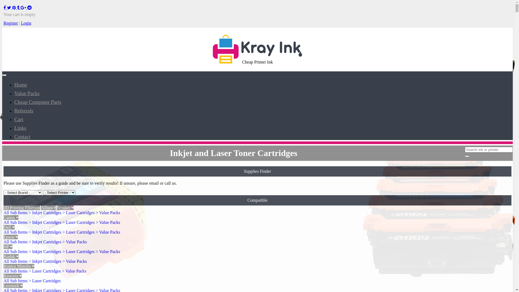  I want to click on Cart, so click(19, 120).